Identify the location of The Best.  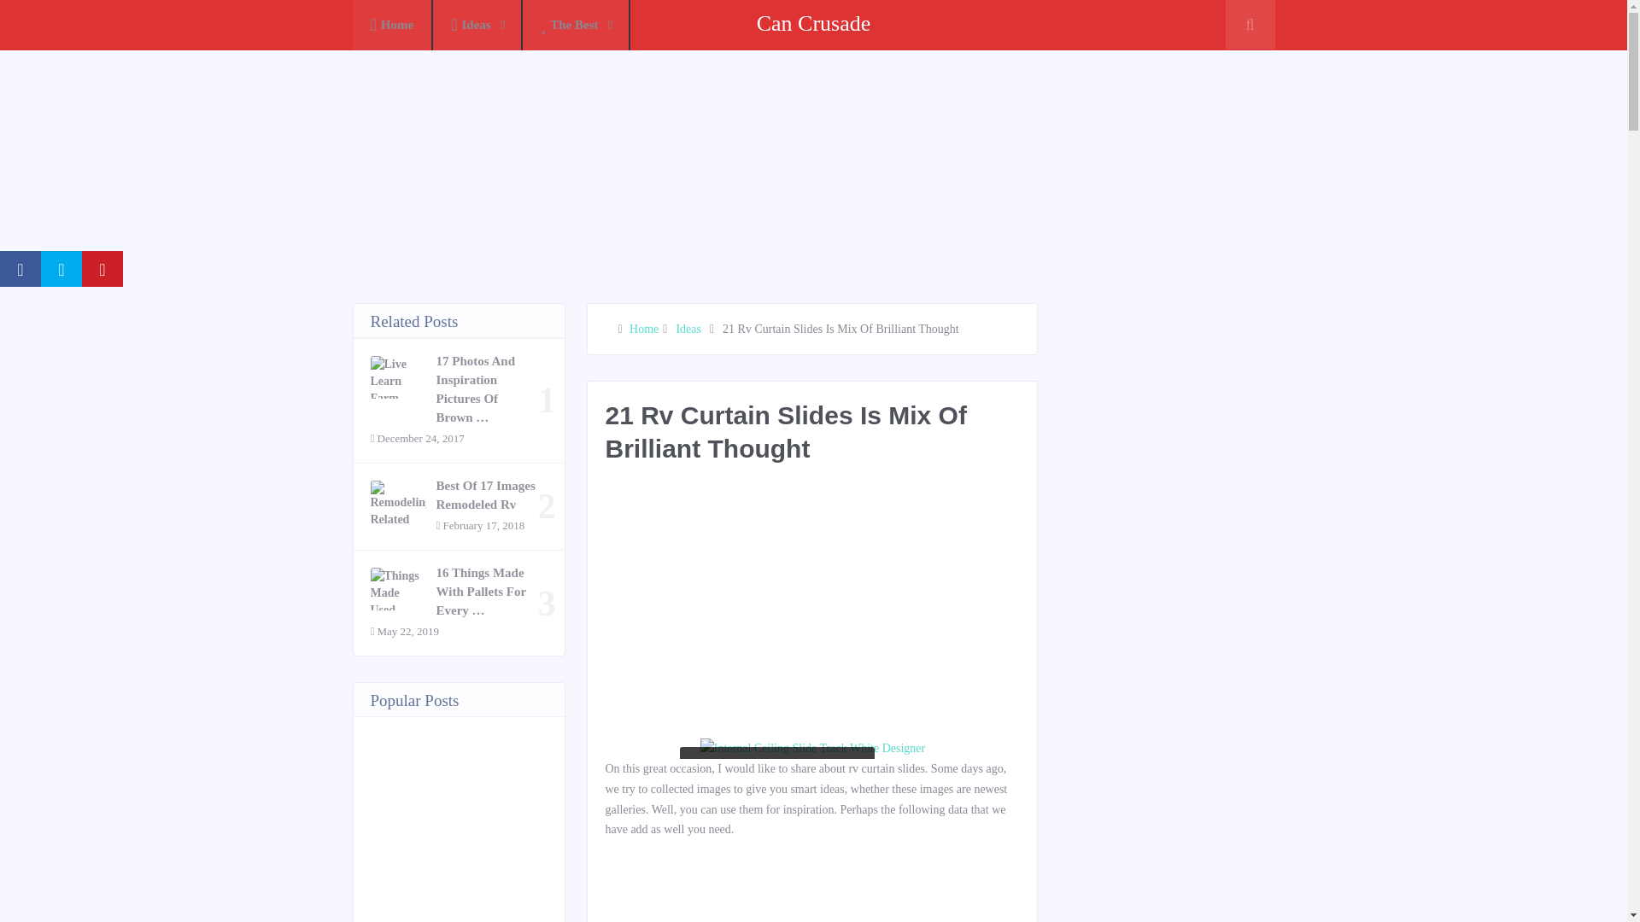
(576, 26).